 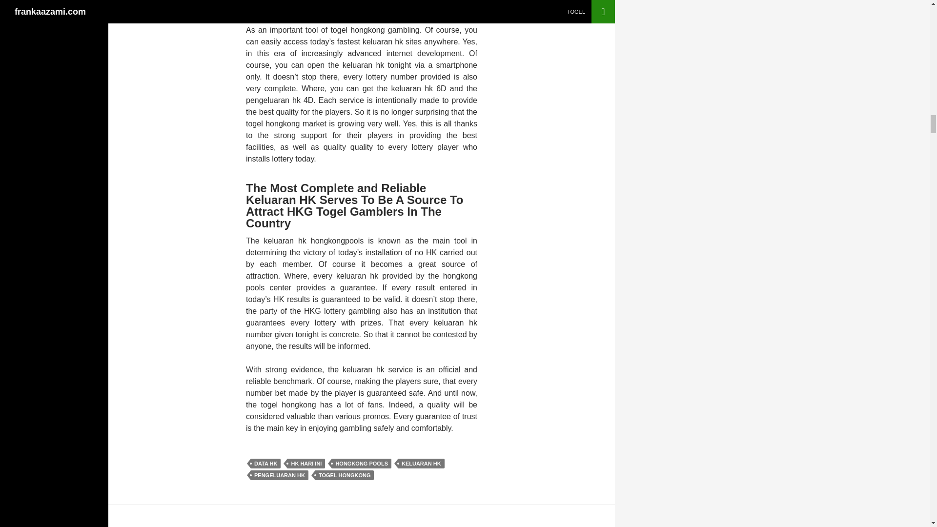 What do you see at coordinates (306, 464) in the screenshot?
I see `HK HARI INI` at bounding box center [306, 464].